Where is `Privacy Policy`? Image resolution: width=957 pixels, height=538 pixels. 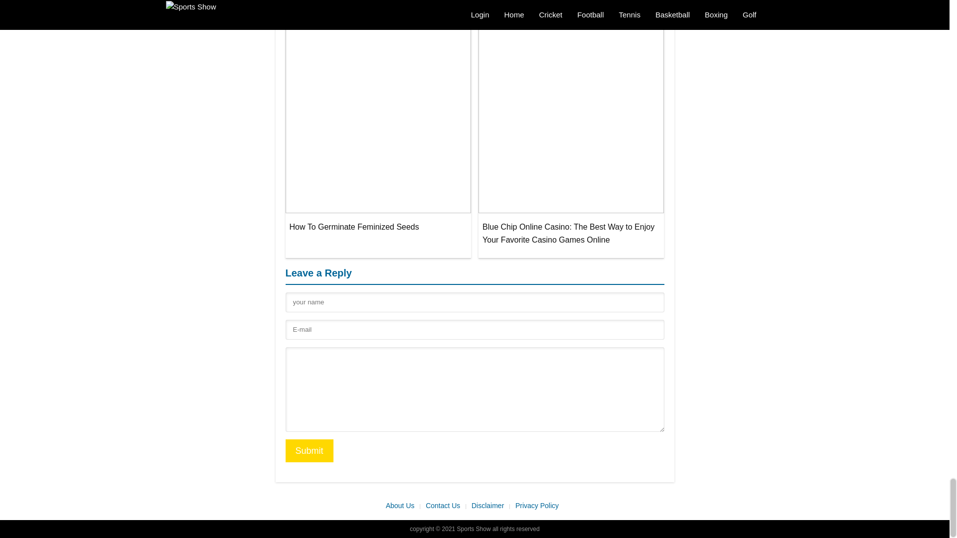 Privacy Policy is located at coordinates (539, 506).